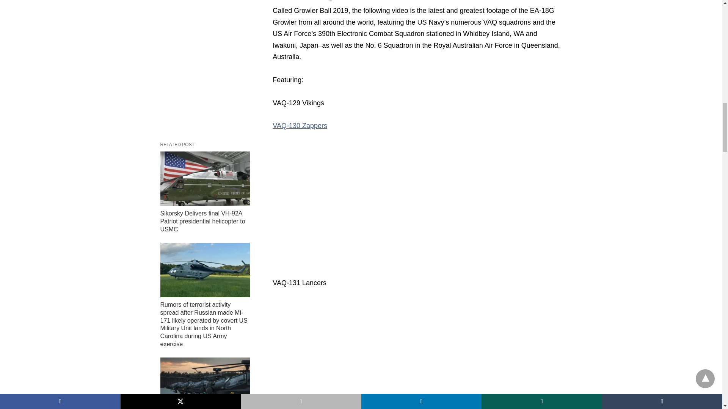  Describe the element at coordinates (300, 126) in the screenshot. I see `VAQ-130 Zappers` at that location.